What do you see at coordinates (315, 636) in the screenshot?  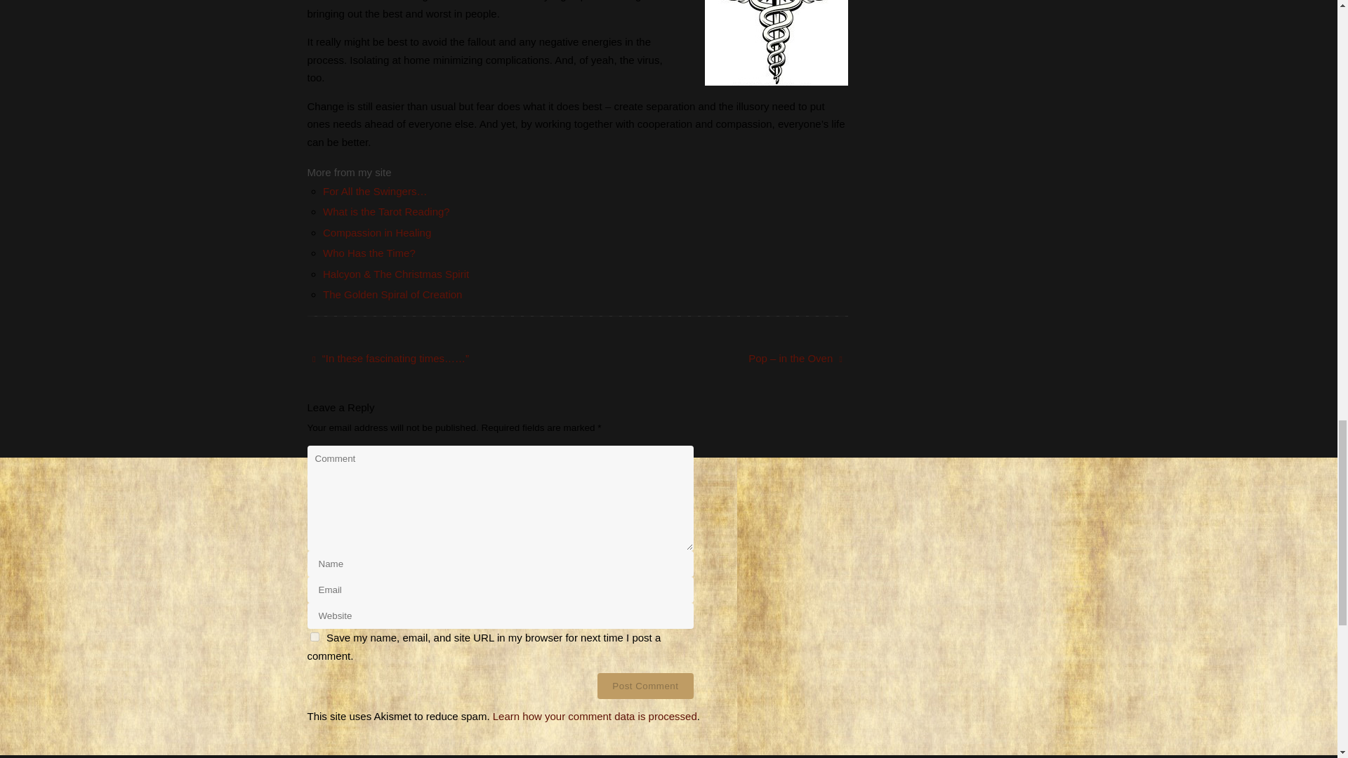 I see `yes` at bounding box center [315, 636].